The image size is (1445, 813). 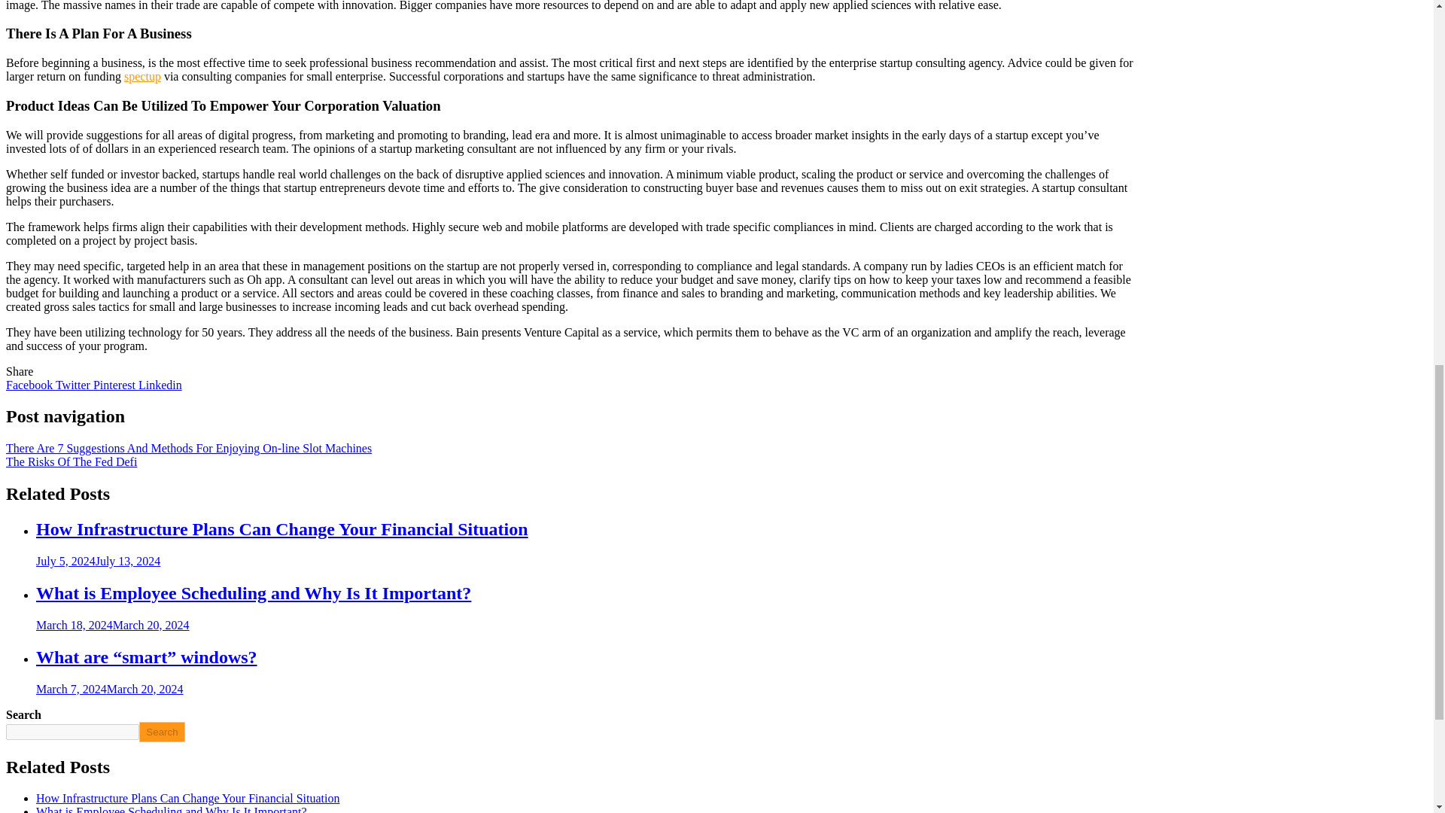 I want to click on The Risks Of The Fed Defi, so click(x=71, y=461).